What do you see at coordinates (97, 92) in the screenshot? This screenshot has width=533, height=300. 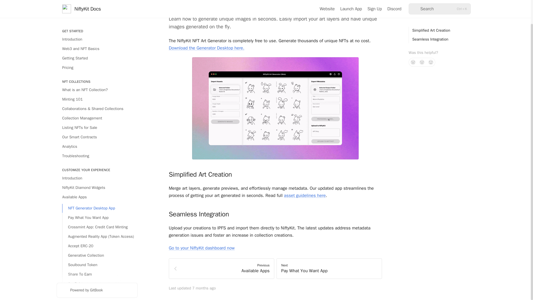 I see `Collection Management` at bounding box center [97, 92].